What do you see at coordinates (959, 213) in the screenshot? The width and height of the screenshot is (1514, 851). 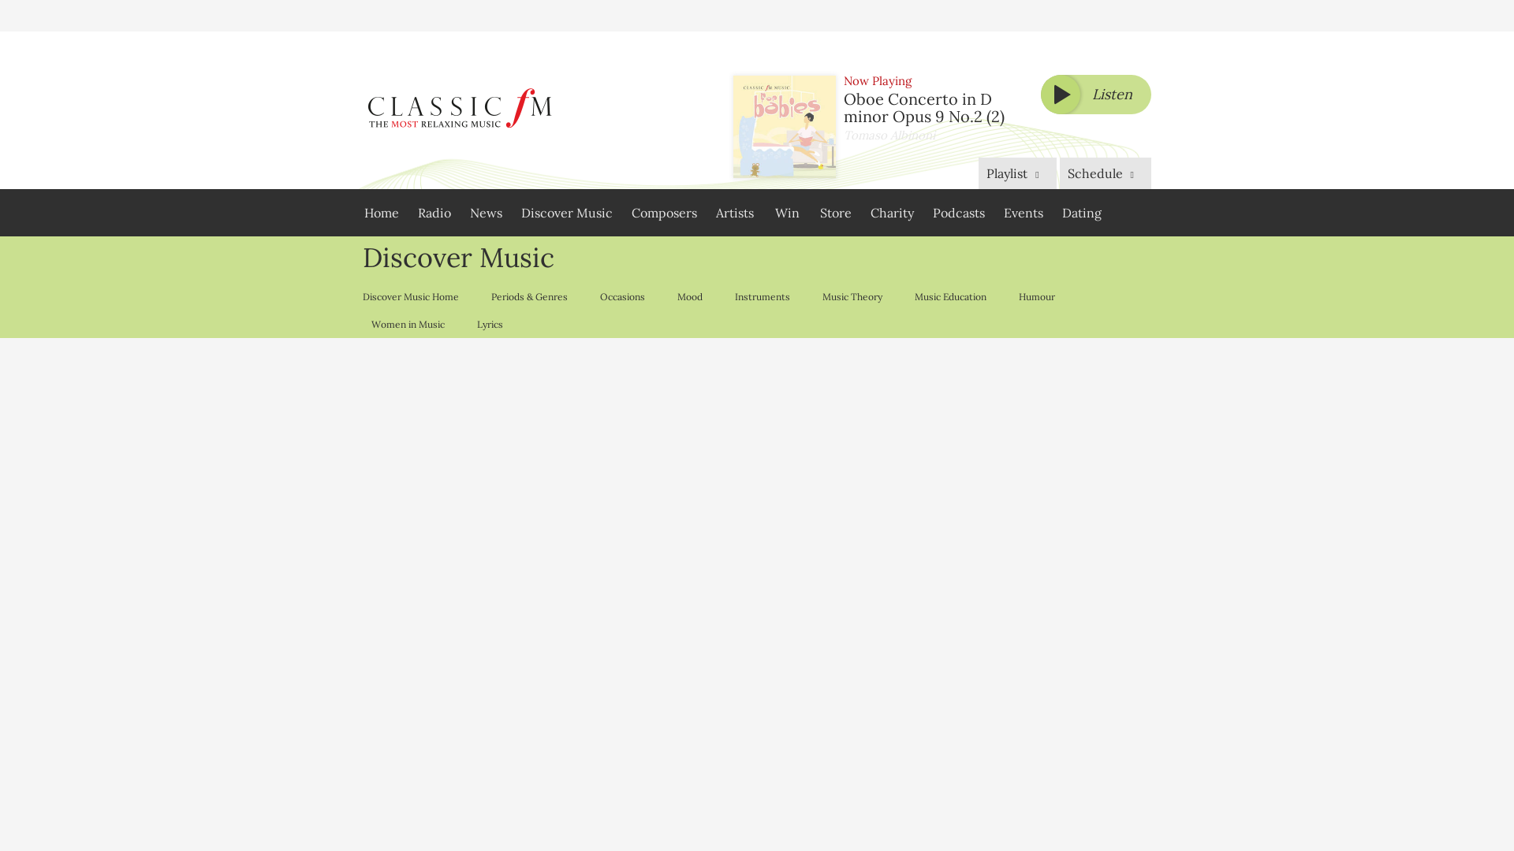 I see `Podcasts` at bounding box center [959, 213].